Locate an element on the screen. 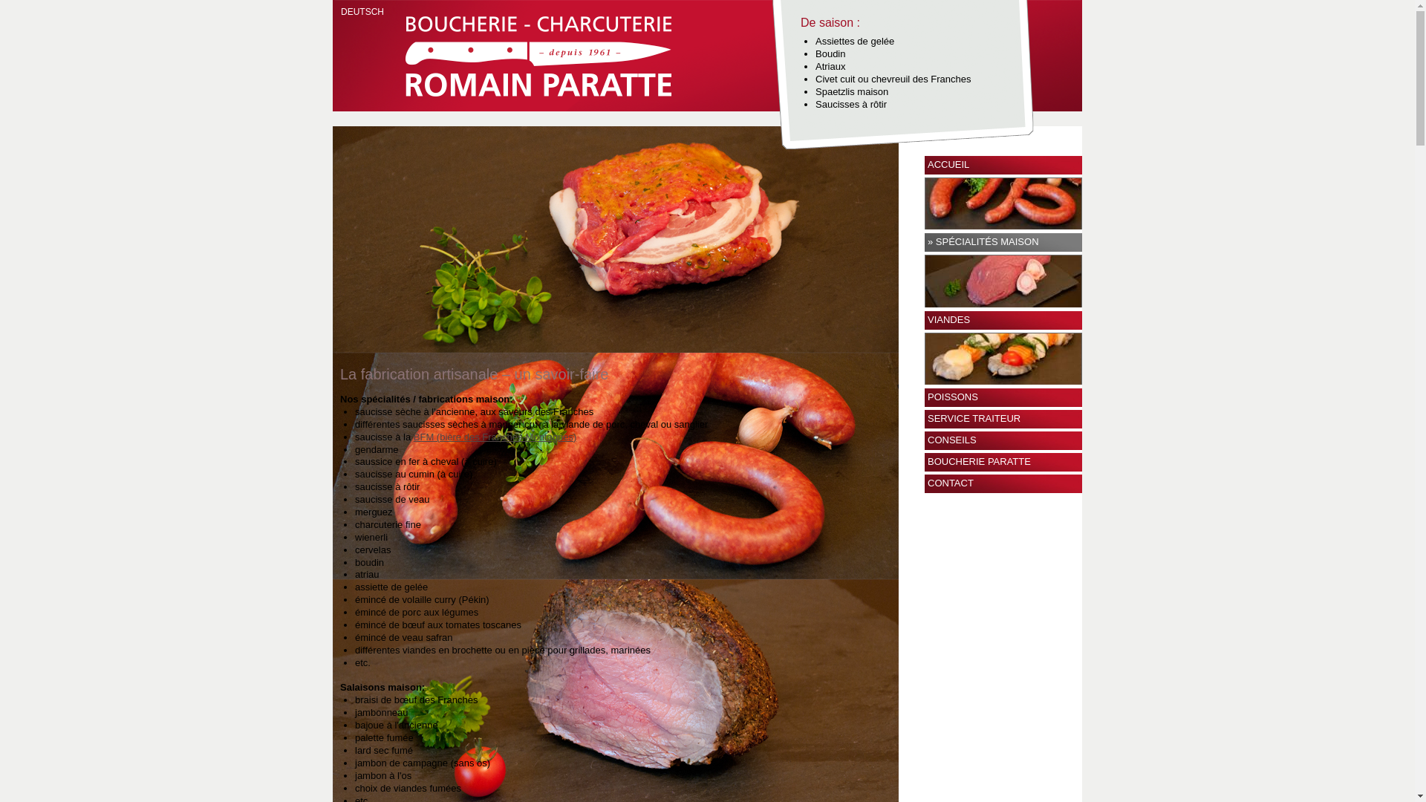  ACCUEIL is located at coordinates (1003, 165).